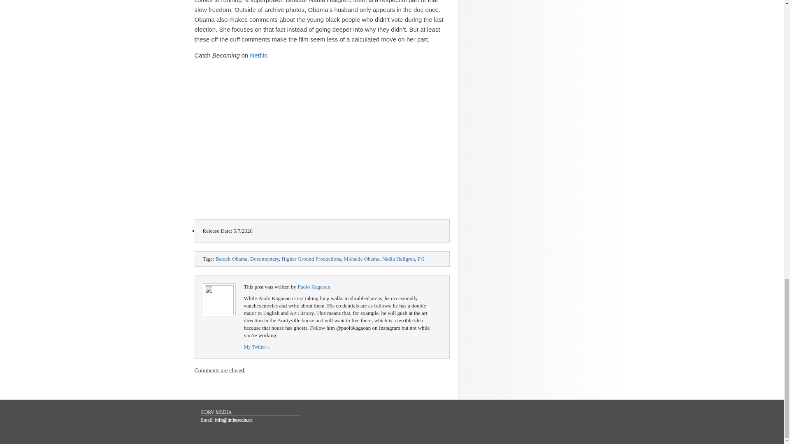 This screenshot has height=444, width=790. Describe the element at coordinates (264, 259) in the screenshot. I see `Documentary` at that location.